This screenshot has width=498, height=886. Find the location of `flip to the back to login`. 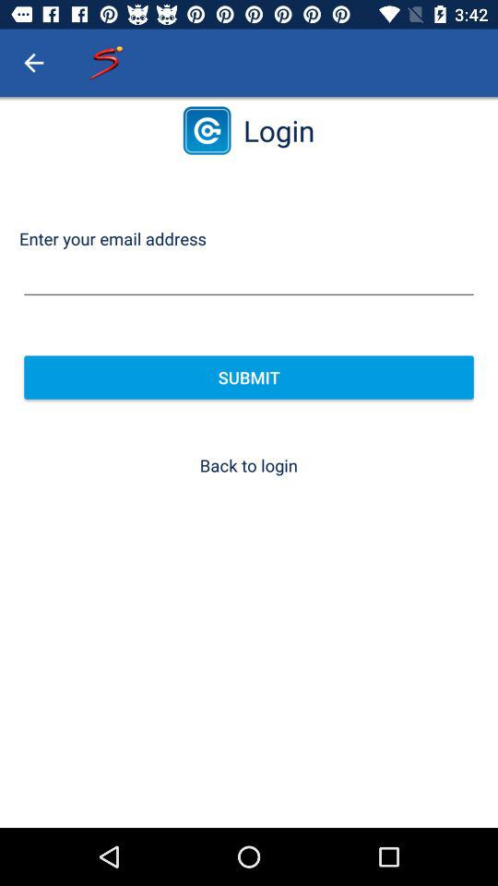

flip to the back to login is located at coordinates (248, 465).